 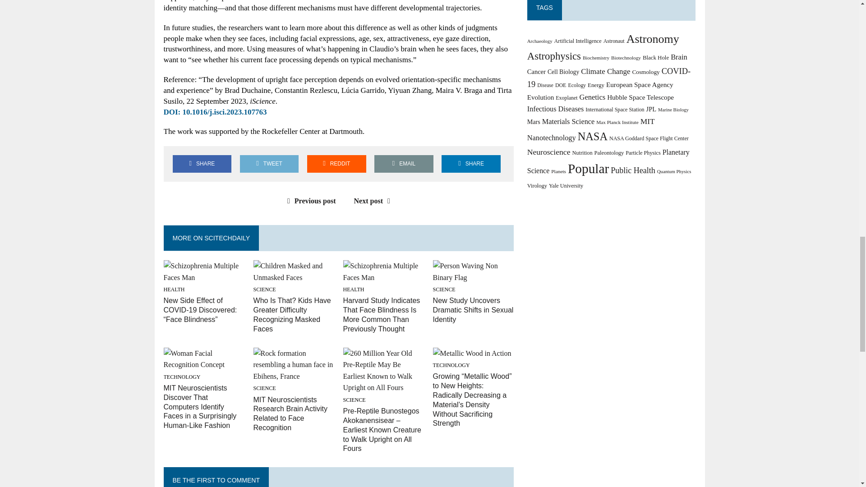 What do you see at coordinates (374, 201) in the screenshot?
I see `Next post` at bounding box center [374, 201].